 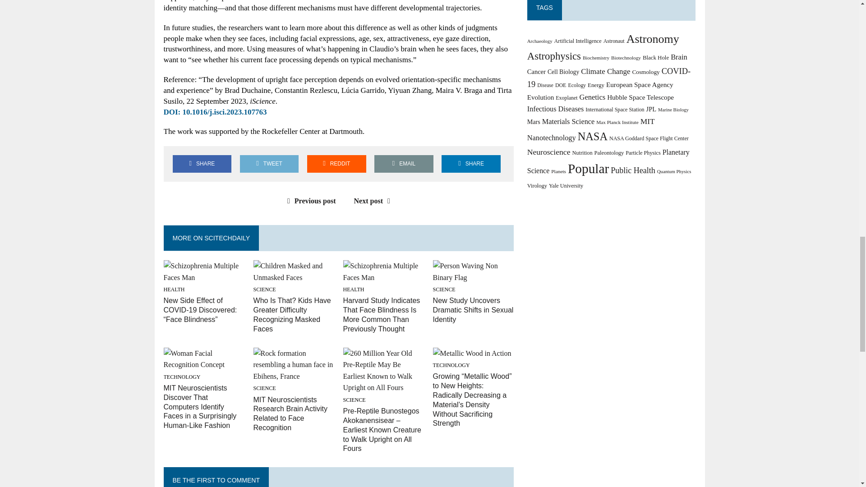 What do you see at coordinates (374, 201) in the screenshot?
I see `Next post` at bounding box center [374, 201].